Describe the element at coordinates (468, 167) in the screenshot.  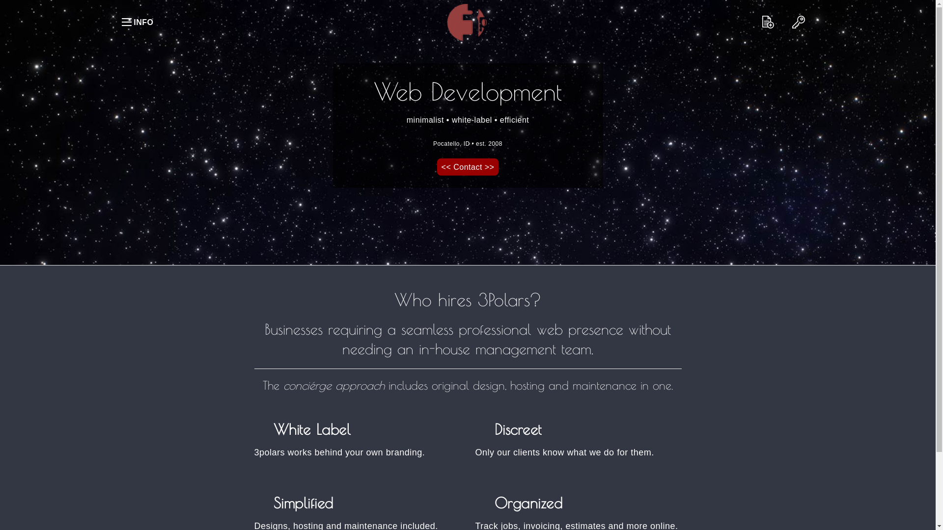
I see `<< Contact >>` at that location.